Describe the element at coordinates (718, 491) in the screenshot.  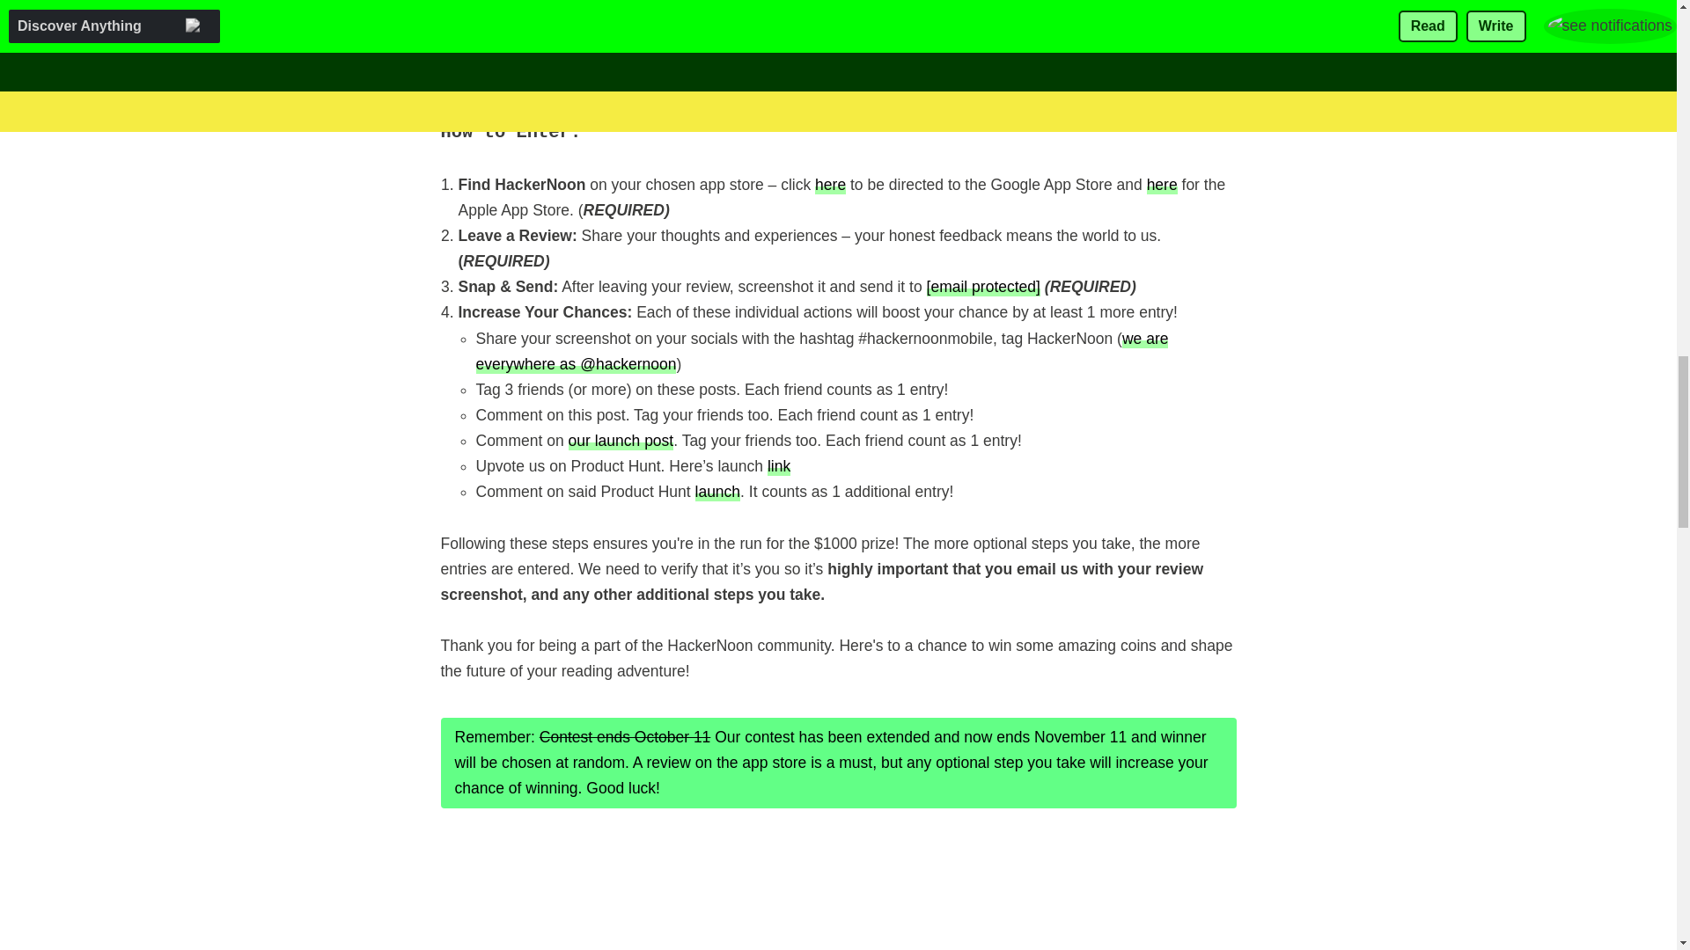
I see `launch` at that location.